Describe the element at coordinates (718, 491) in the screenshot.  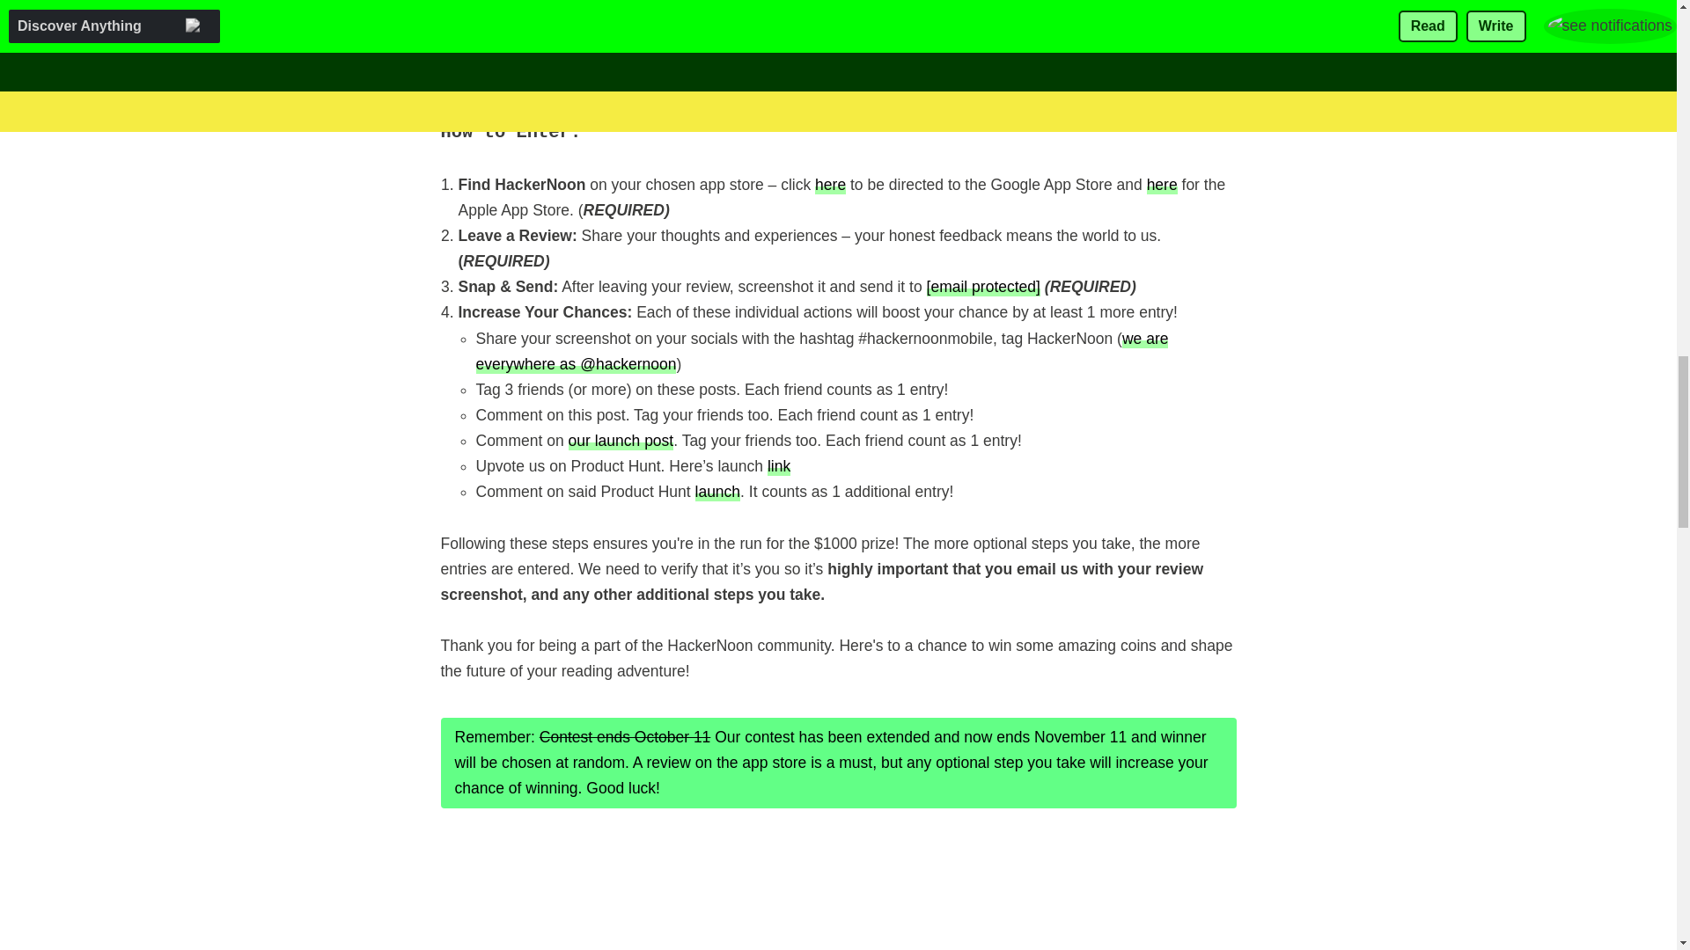
I see `launch` at that location.